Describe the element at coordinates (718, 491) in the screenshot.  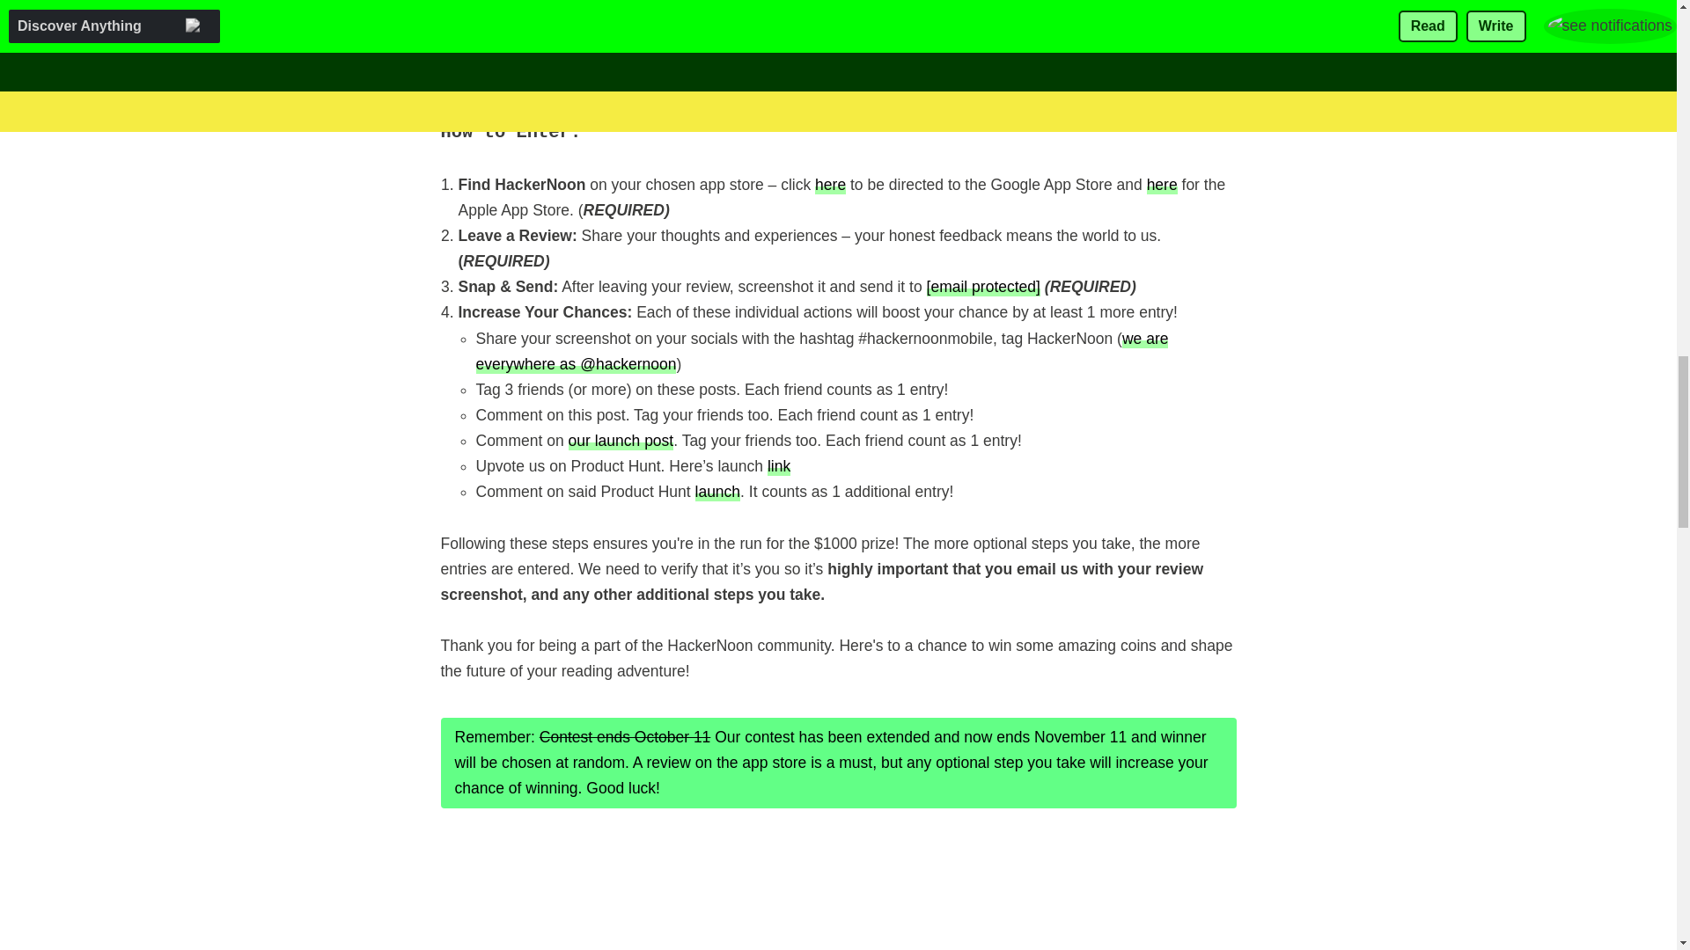
I see `launch` at that location.